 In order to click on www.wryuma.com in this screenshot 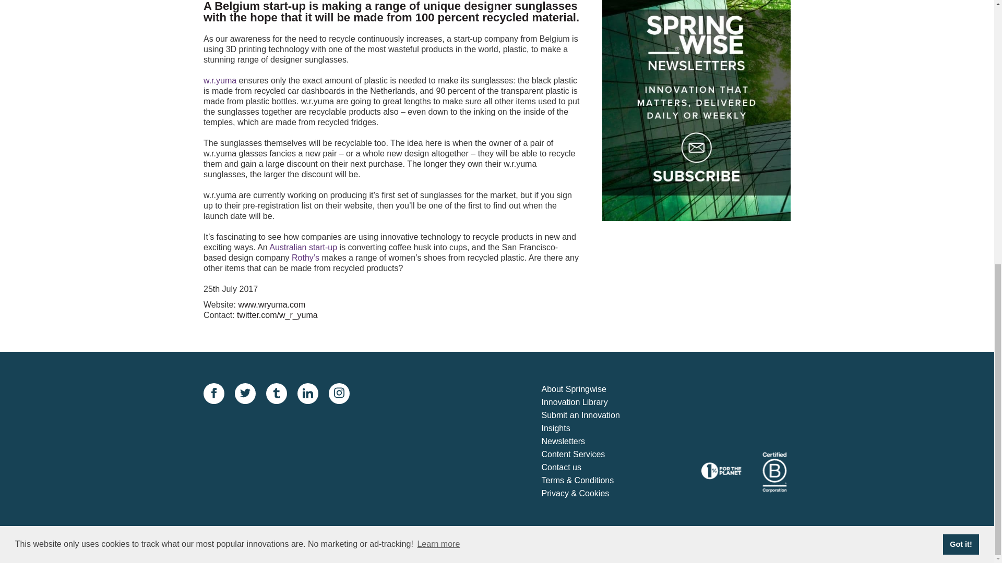, I will do `click(271, 304)`.